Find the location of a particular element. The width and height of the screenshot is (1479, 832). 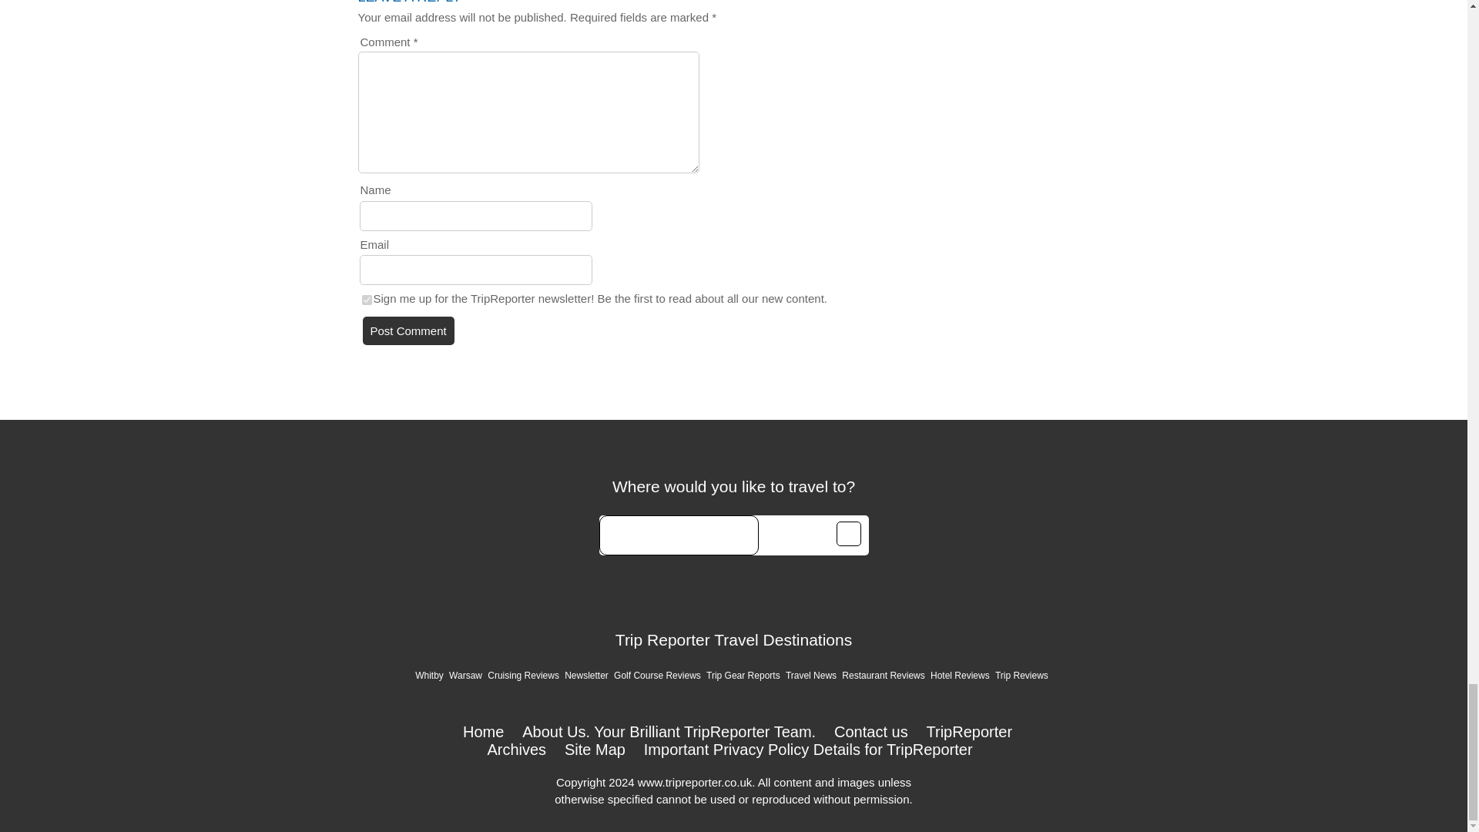

Search is located at coordinates (849, 533).